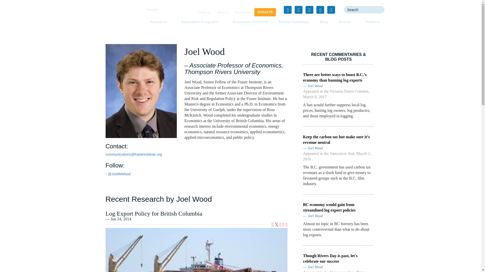 Image resolution: width=485 pixels, height=272 pixels. I want to click on Research, so click(160, 22).